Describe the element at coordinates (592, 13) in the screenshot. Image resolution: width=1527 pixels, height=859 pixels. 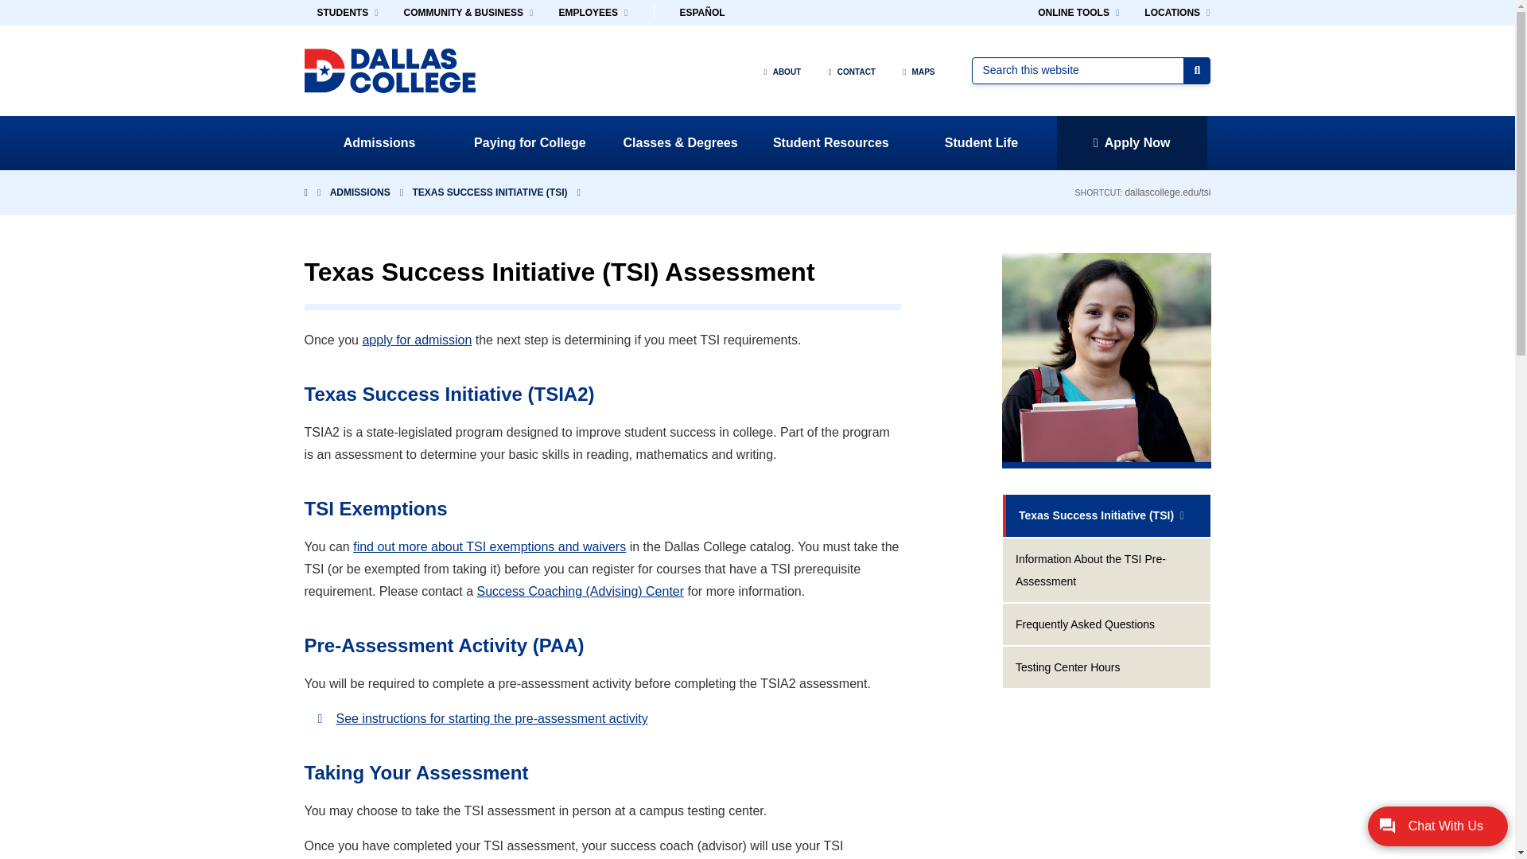
I see `EMPLOYEES` at that location.